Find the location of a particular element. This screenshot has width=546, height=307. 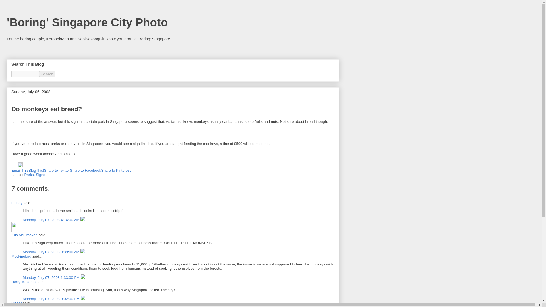

Delete Comment is located at coordinates (82, 252).